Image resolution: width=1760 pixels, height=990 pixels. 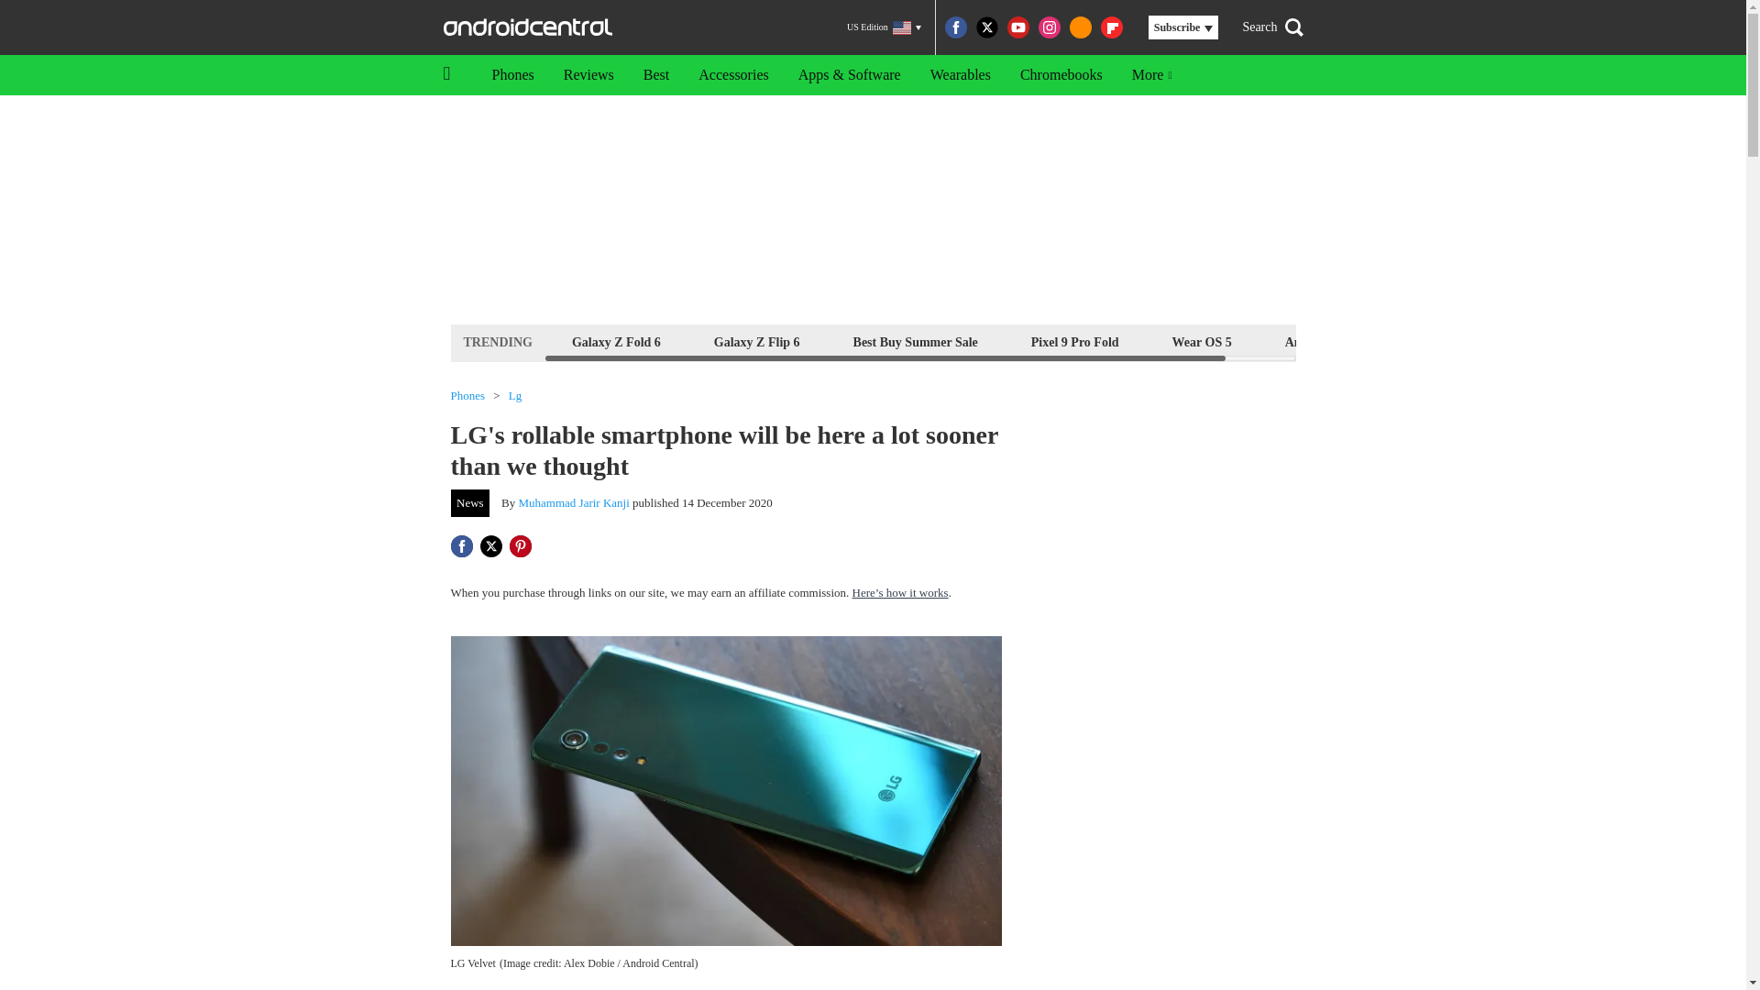 I want to click on Chromebooks, so click(x=1061, y=75).